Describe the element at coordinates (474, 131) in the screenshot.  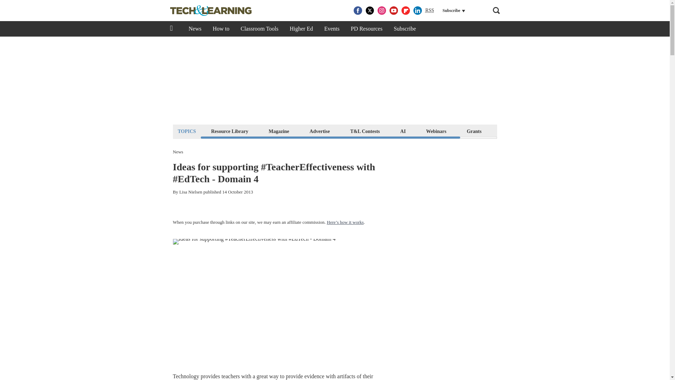
I see `Grants` at that location.